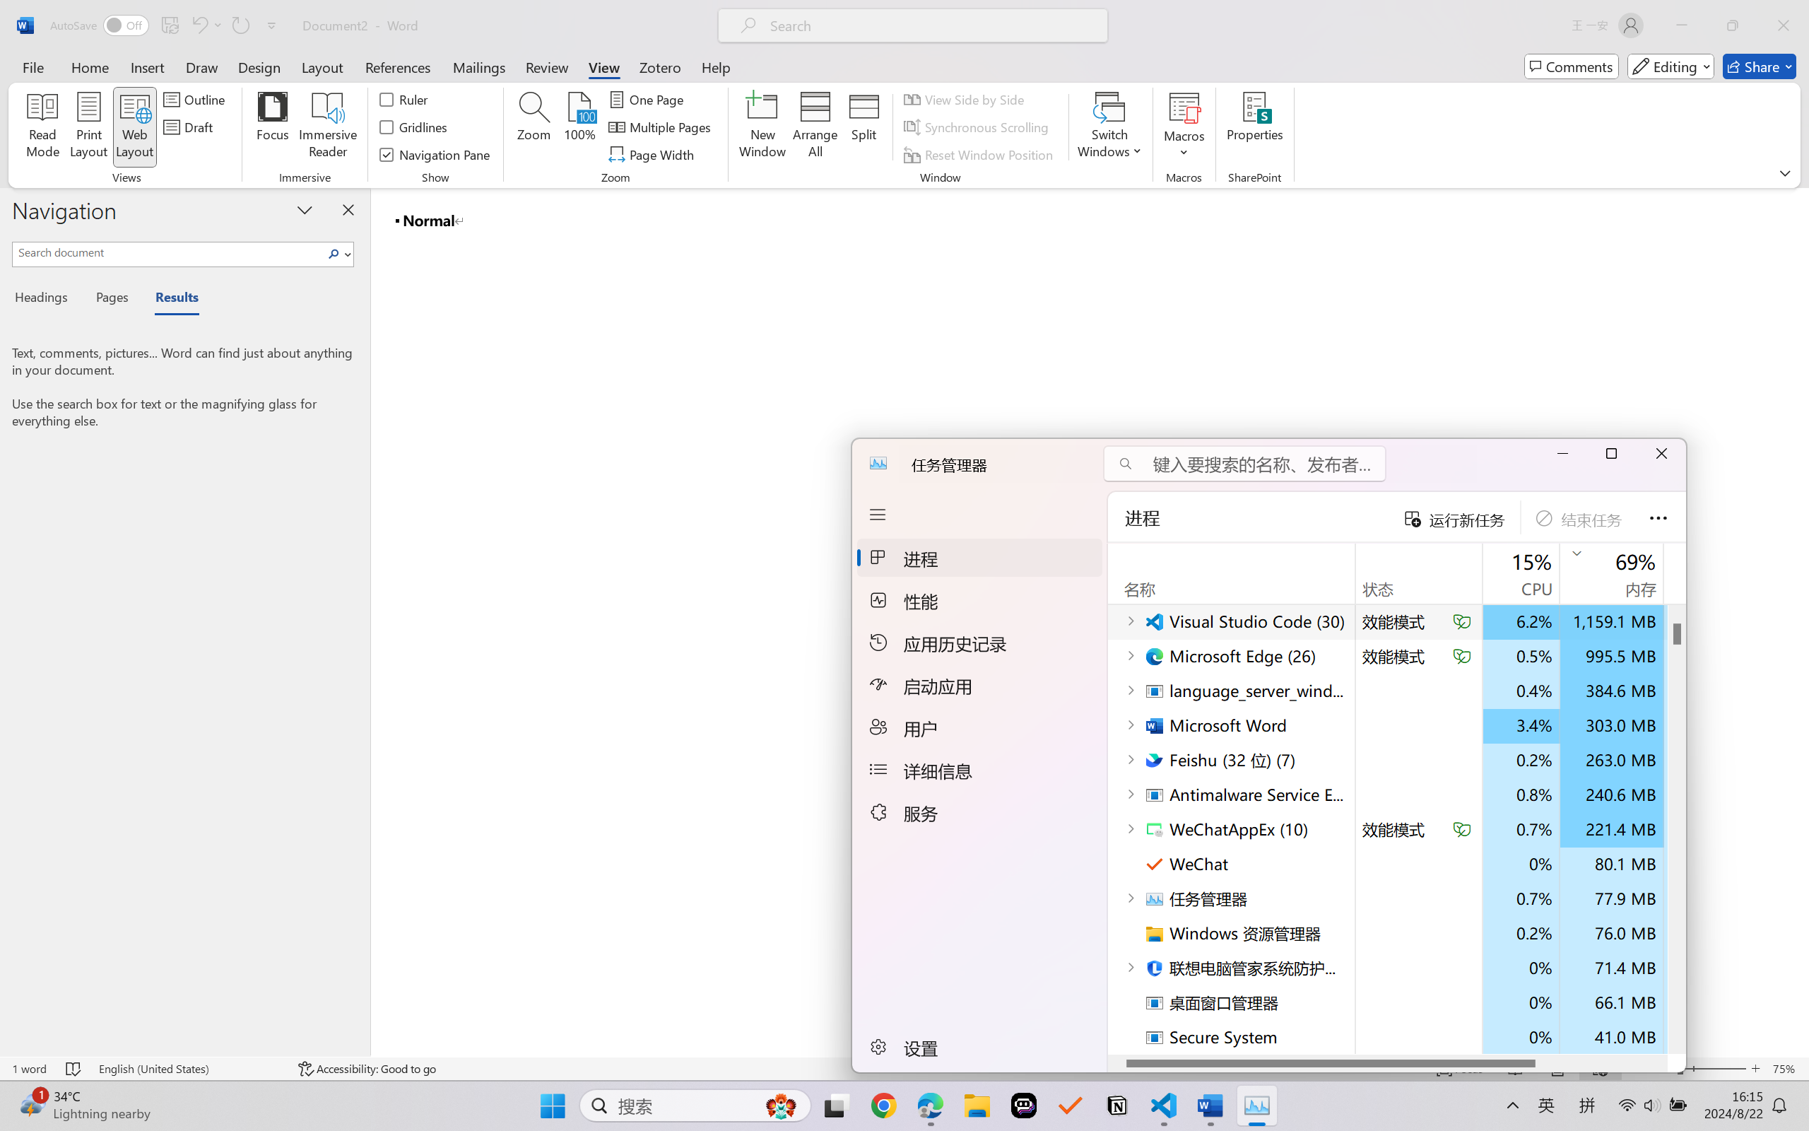 This screenshot has width=1809, height=1131. I want to click on Repeat Doc Close, so click(240, 25).